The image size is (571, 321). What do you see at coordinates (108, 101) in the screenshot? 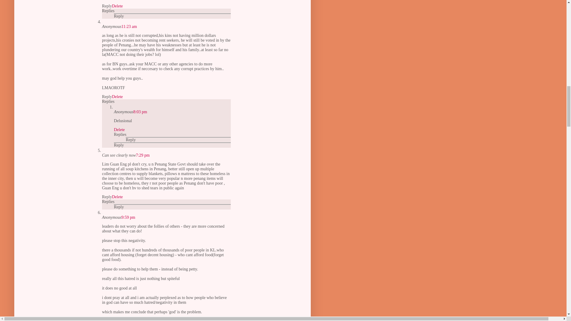
I see `Replies` at bounding box center [108, 101].